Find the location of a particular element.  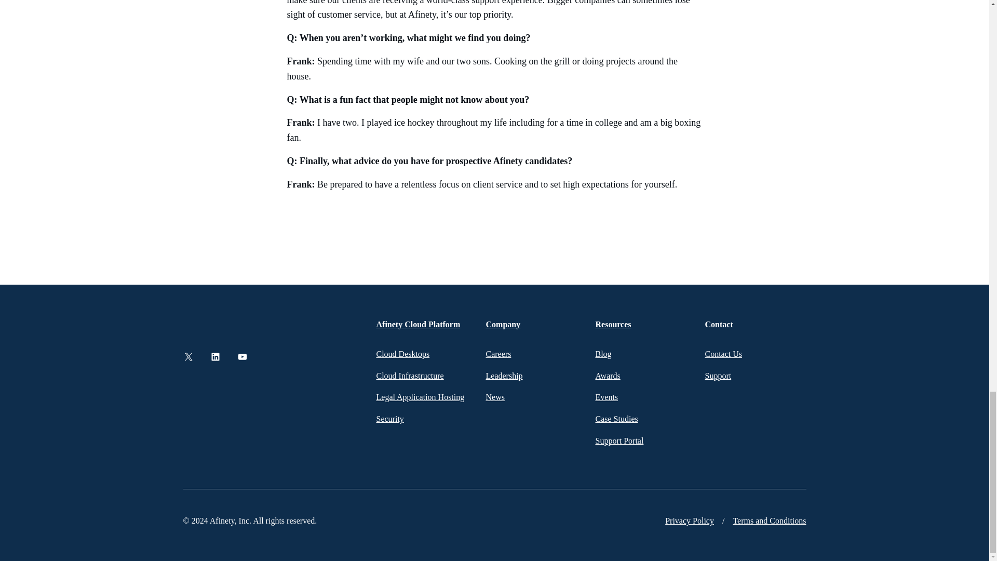

Blog is located at coordinates (603, 354).